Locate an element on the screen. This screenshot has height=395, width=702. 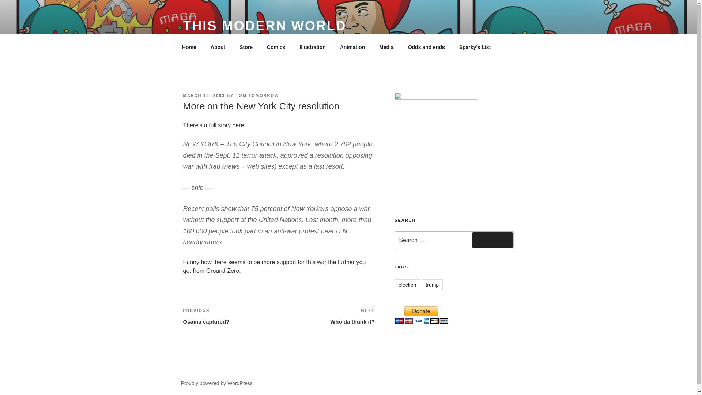
MARCH 13, 2003 is located at coordinates (238, 125).